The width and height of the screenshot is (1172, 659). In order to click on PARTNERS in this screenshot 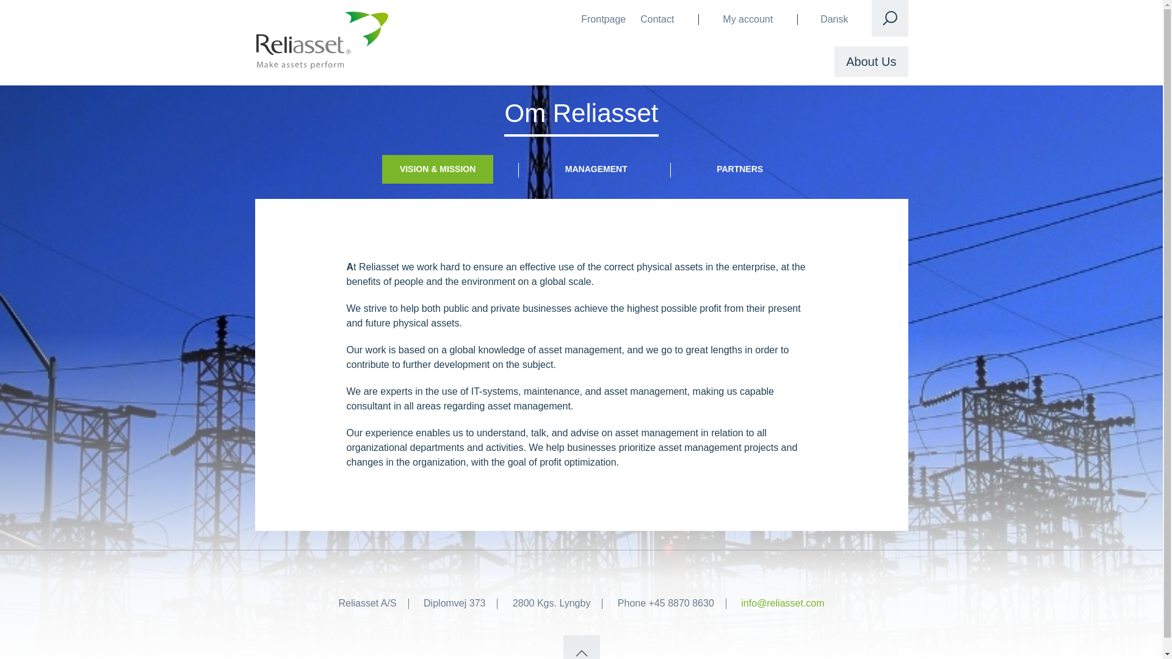, I will do `click(739, 169)`.